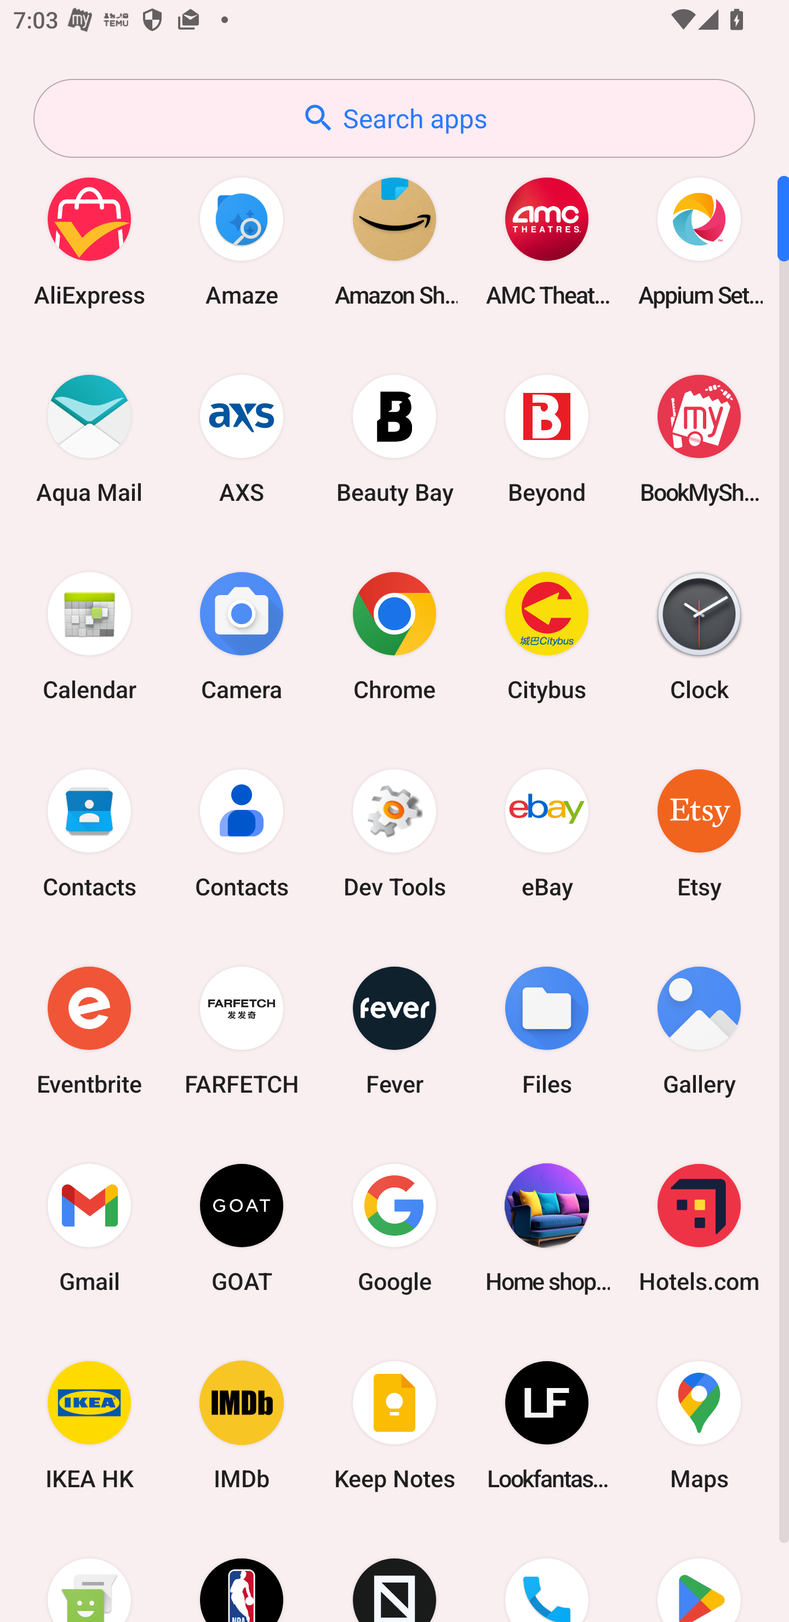 The image size is (789, 1622). What do you see at coordinates (395, 1030) in the screenshot?
I see `Fever` at bounding box center [395, 1030].